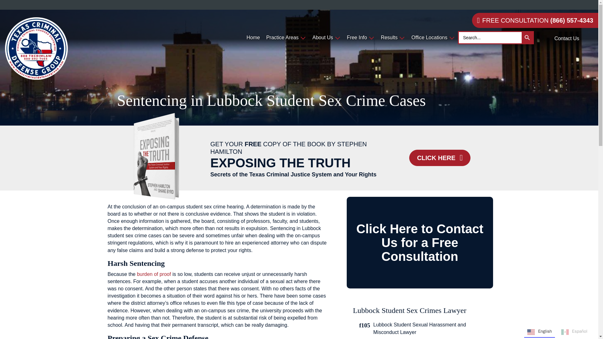 Image resolution: width=603 pixels, height=339 pixels. Describe the element at coordinates (253, 38) in the screenshot. I see `Home` at that location.